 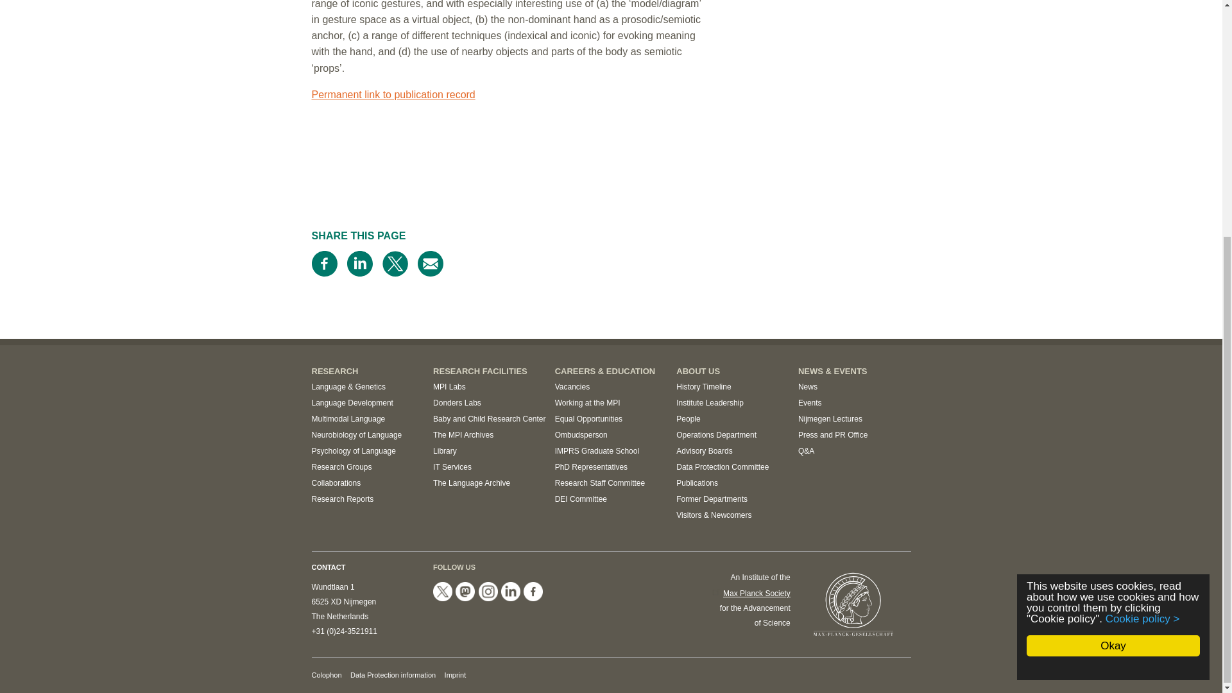 I want to click on RESEARCH, so click(x=335, y=371).